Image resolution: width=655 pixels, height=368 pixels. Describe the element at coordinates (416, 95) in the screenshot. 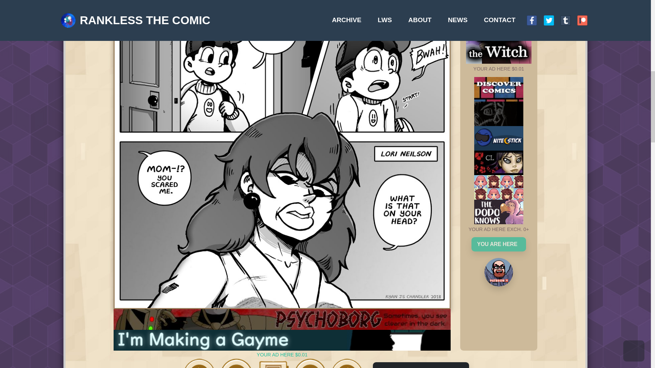

I see `Witchurch` at that location.